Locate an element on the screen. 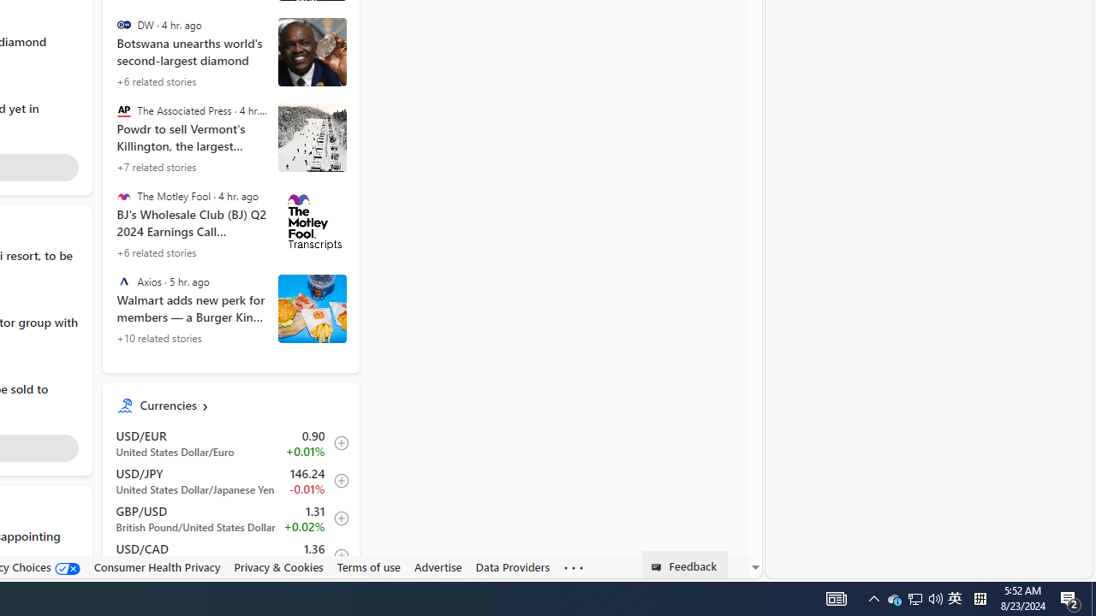  DW is located at coordinates (123, 25).